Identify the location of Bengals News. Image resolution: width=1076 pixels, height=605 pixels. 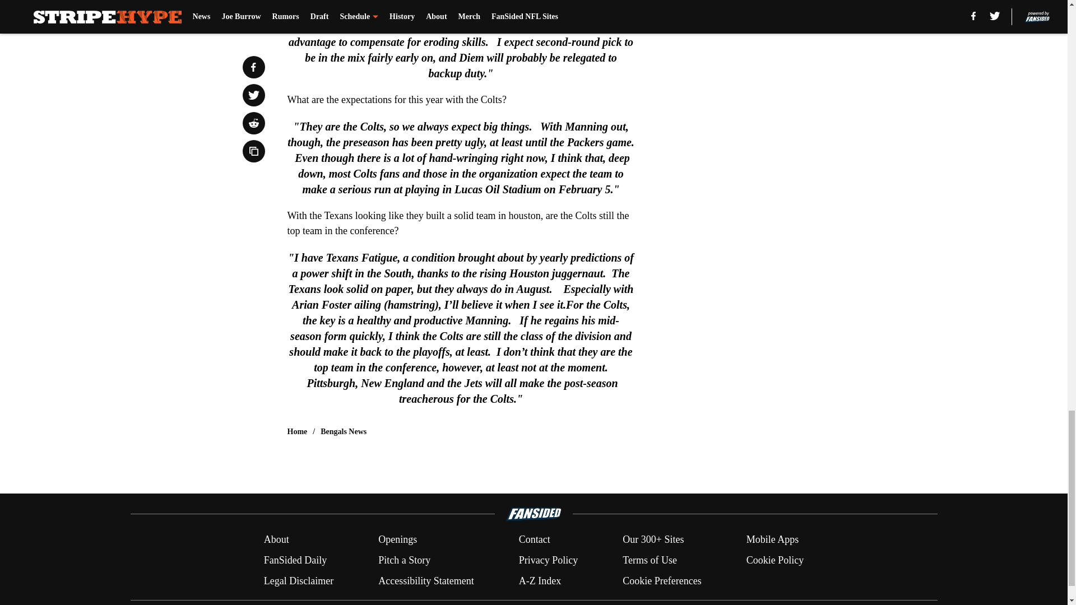
(344, 431).